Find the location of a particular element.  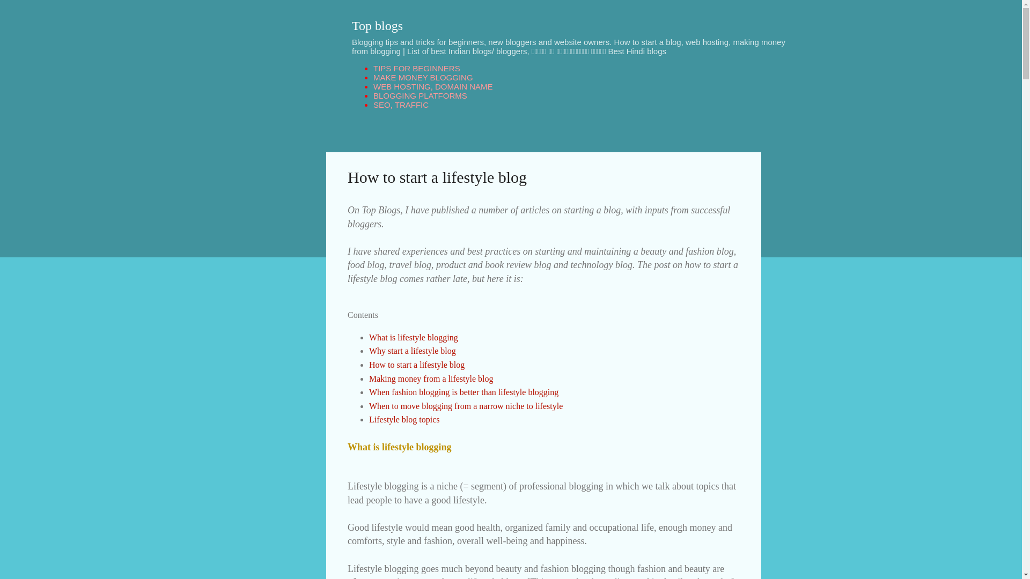

Why start a lifestyle blog is located at coordinates (412, 351).